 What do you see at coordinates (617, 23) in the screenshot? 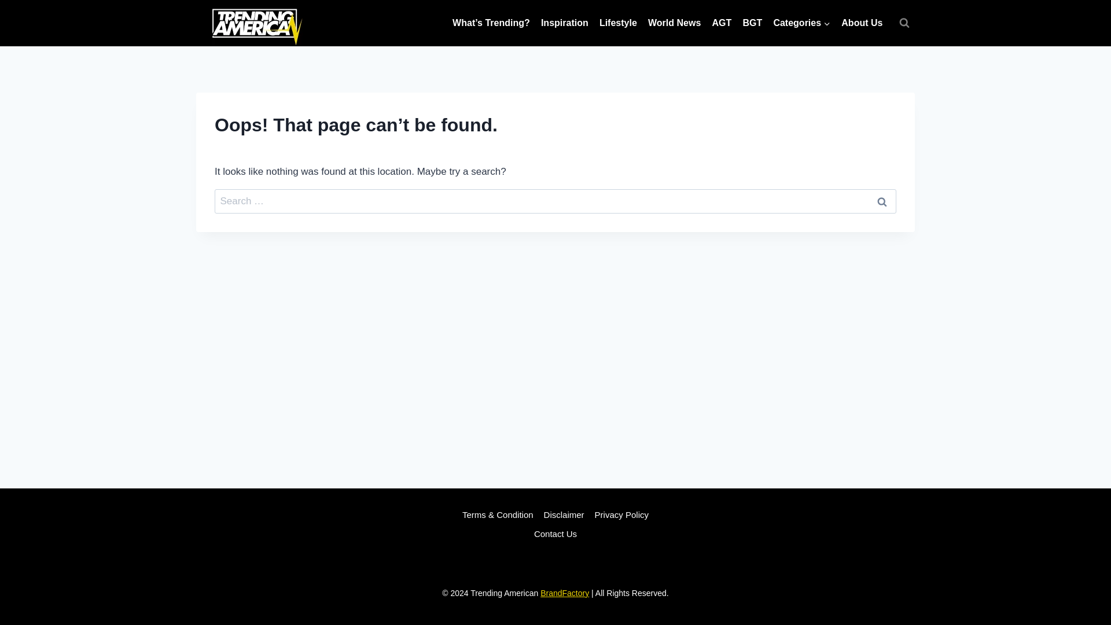
I see `Lifestyle` at bounding box center [617, 23].